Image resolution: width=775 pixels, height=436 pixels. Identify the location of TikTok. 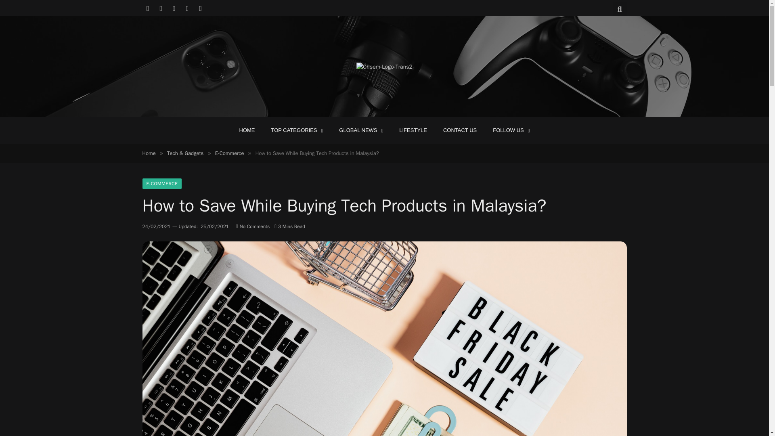
(200, 8).